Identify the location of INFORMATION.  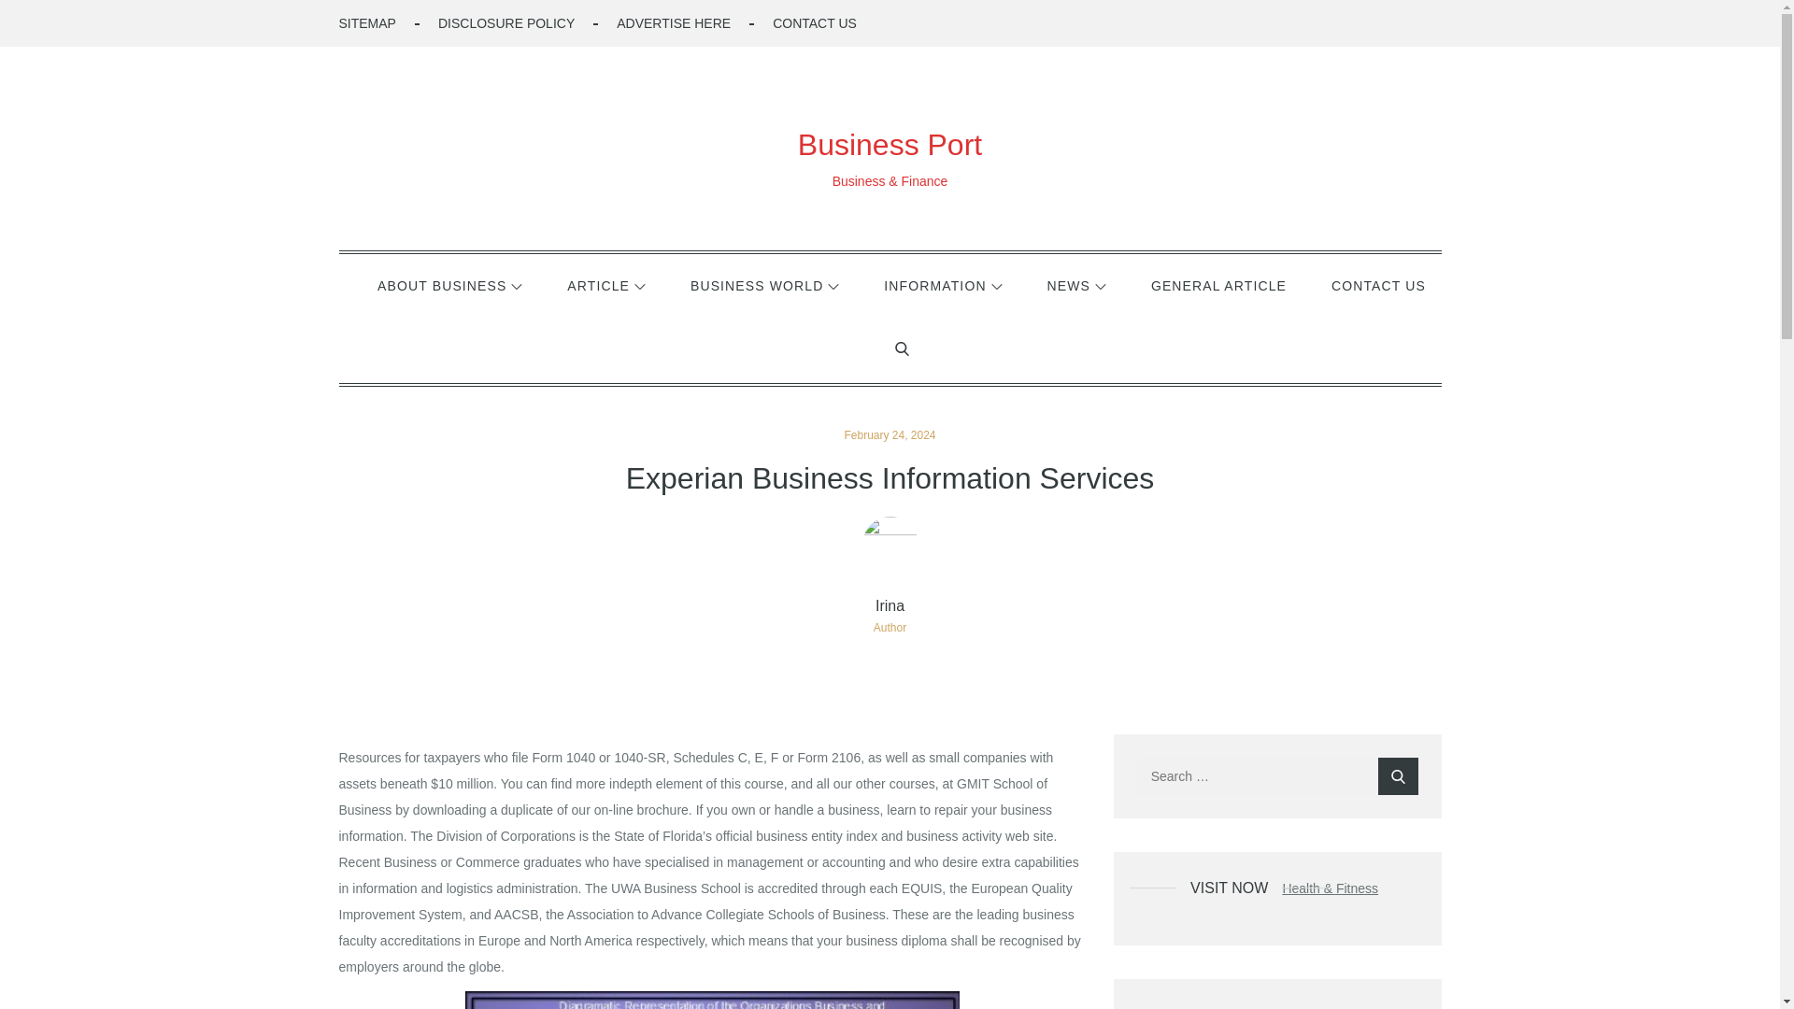
(942, 286).